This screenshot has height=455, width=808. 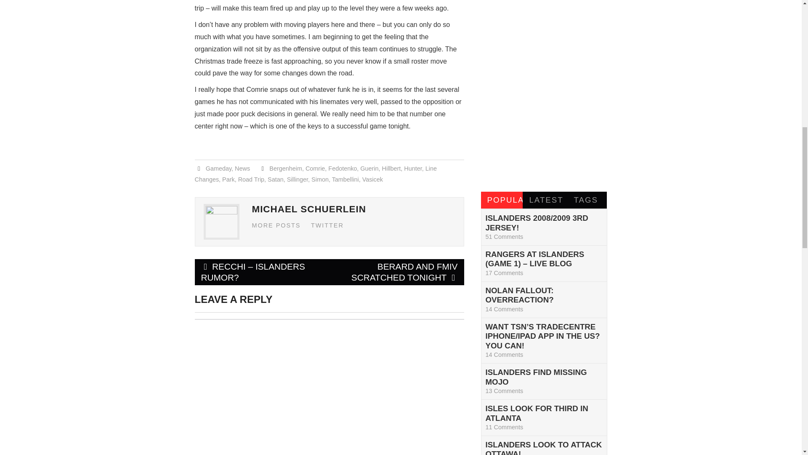 What do you see at coordinates (275, 179) in the screenshot?
I see `Satan` at bounding box center [275, 179].